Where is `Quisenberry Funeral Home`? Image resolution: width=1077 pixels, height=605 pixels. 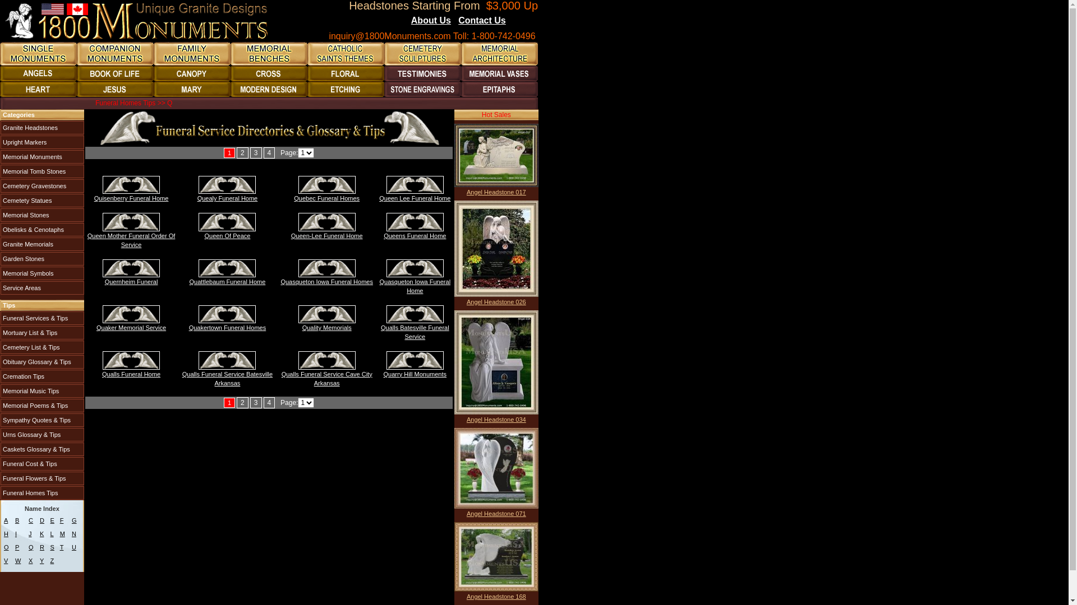 Quisenberry Funeral Home is located at coordinates (131, 198).